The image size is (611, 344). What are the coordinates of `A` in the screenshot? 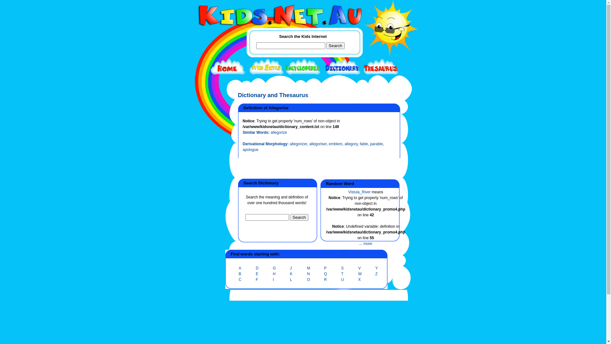 It's located at (240, 268).